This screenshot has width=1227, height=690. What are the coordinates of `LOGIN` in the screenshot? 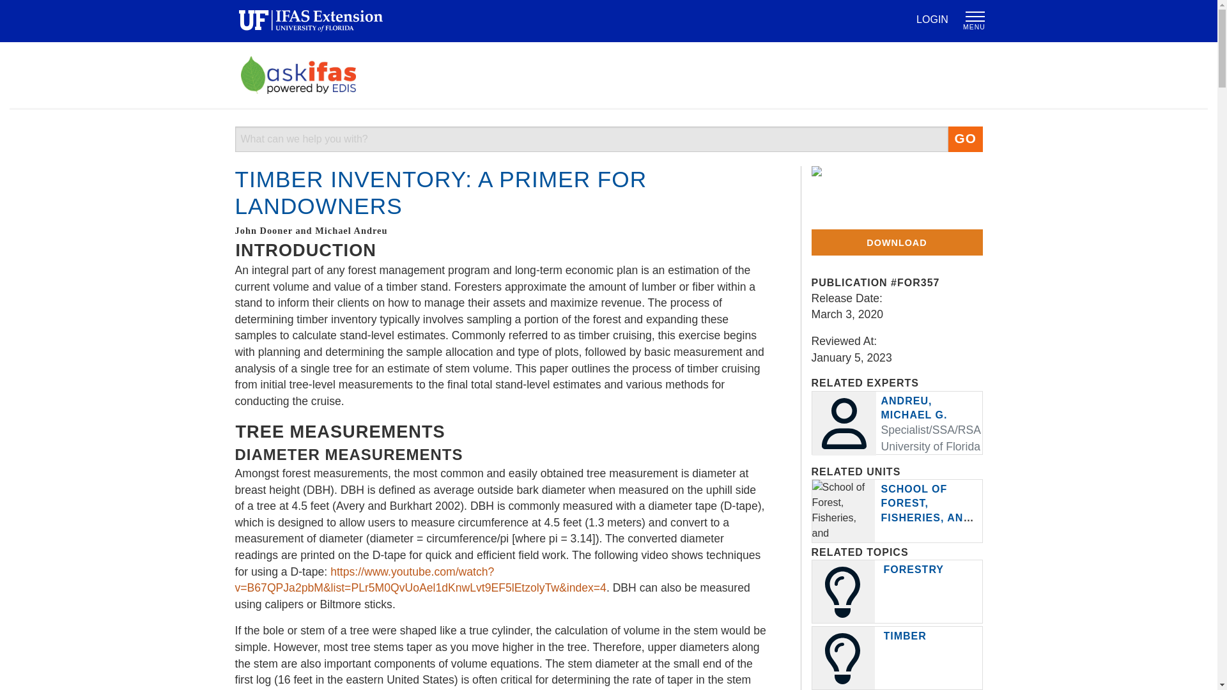 It's located at (932, 19).